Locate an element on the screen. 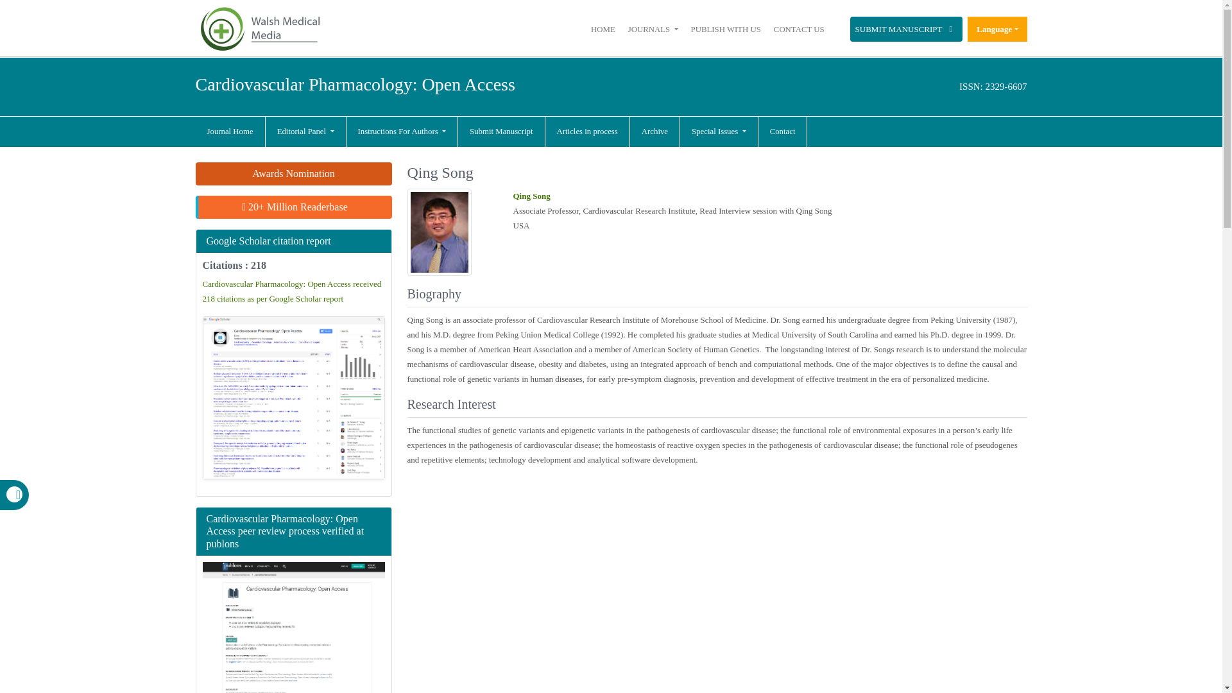 This screenshot has width=1232, height=693. Submit Manuscript is located at coordinates (501, 132).